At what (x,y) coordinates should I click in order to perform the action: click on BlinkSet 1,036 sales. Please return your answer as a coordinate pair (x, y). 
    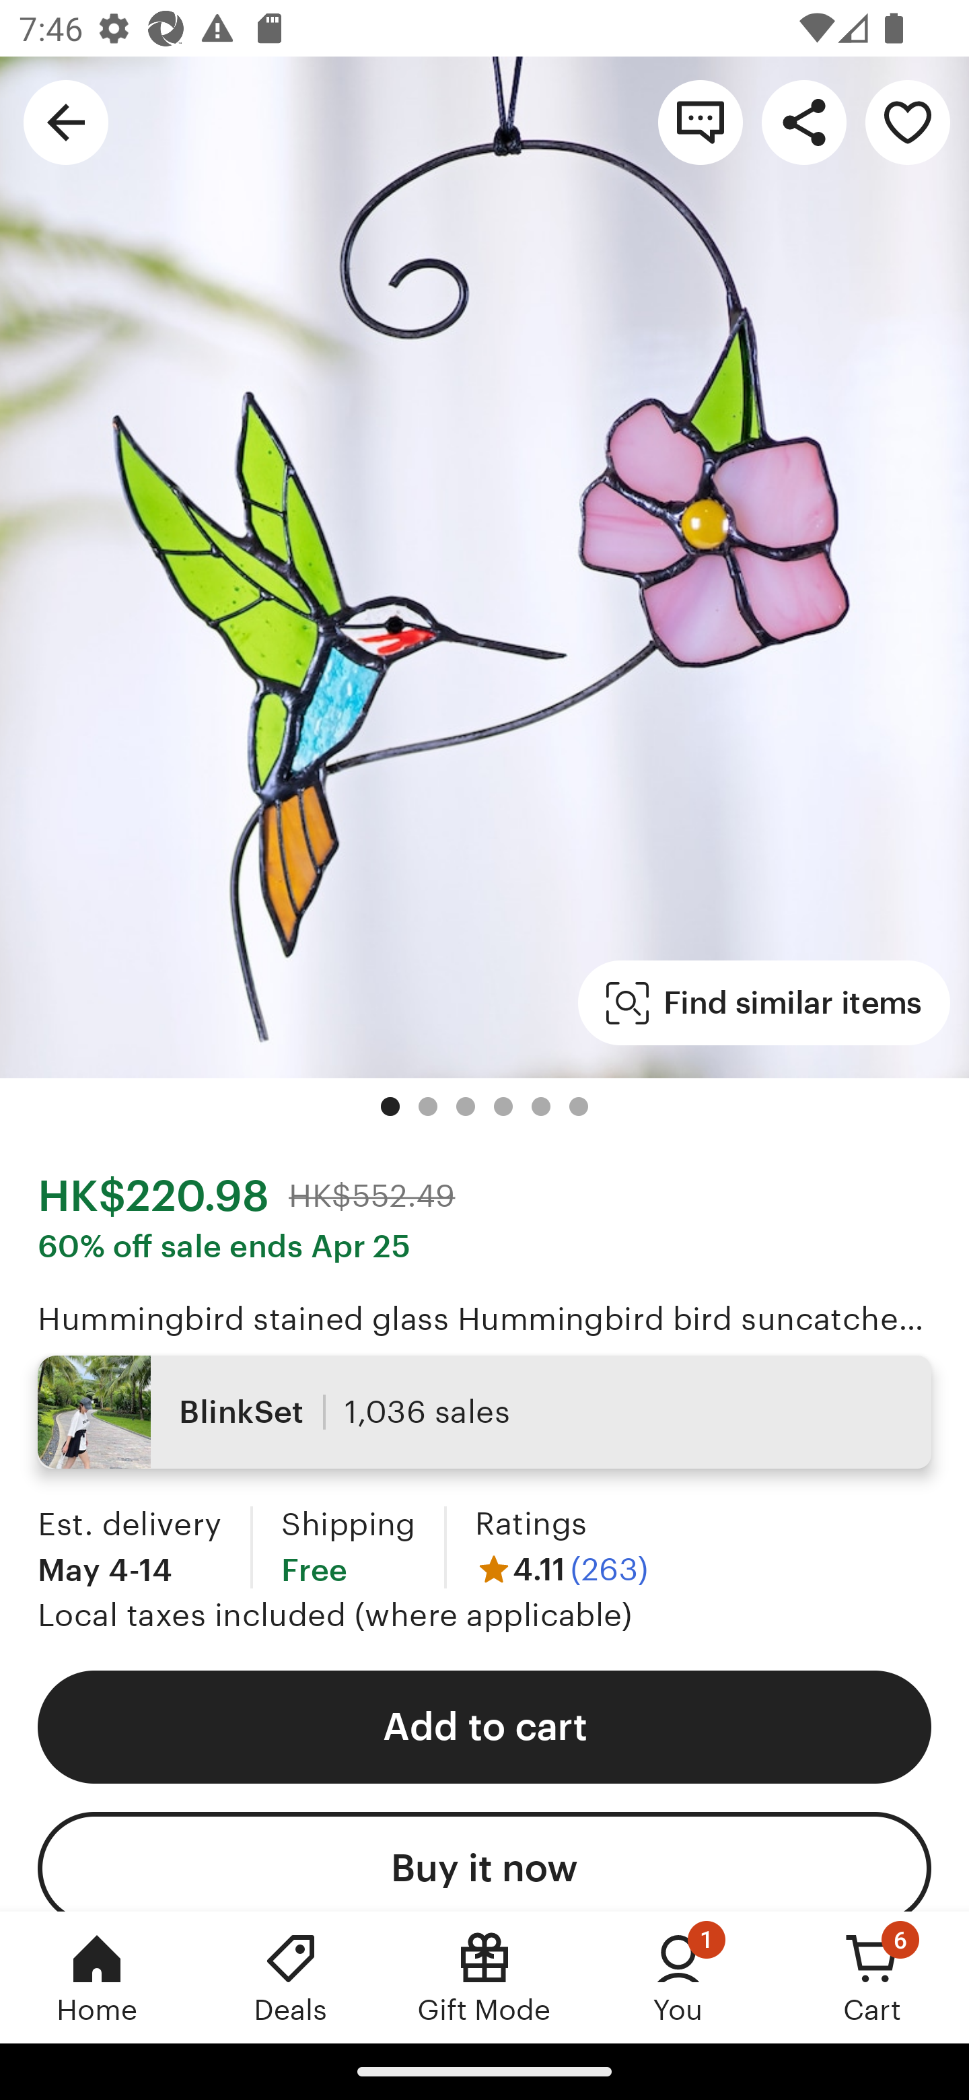
    Looking at the image, I should click on (485, 1412).